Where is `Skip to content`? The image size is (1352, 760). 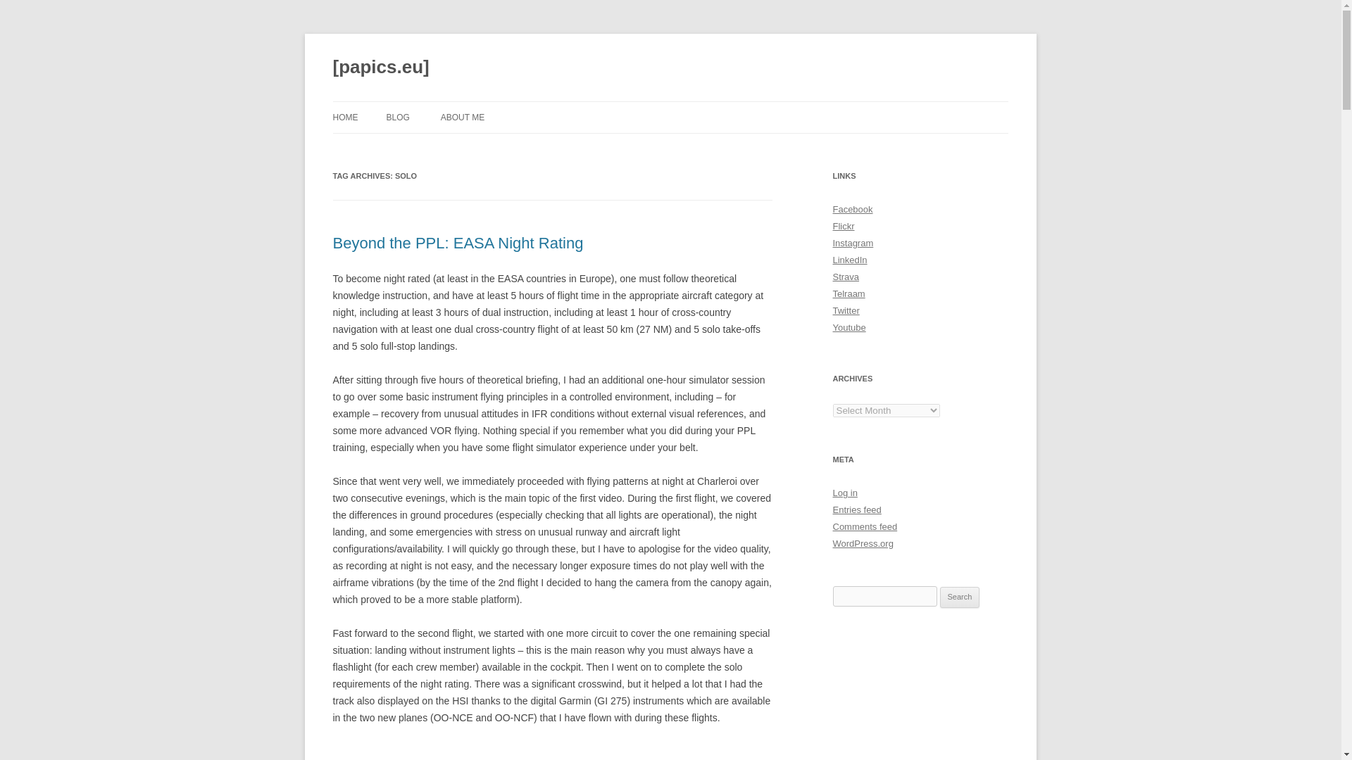 Skip to content is located at coordinates (703, 106).